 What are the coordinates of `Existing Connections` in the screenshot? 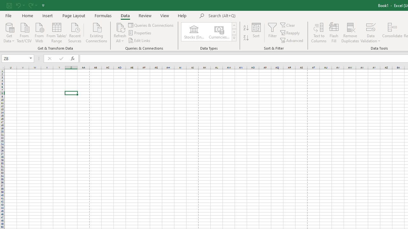 It's located at (97, 32).